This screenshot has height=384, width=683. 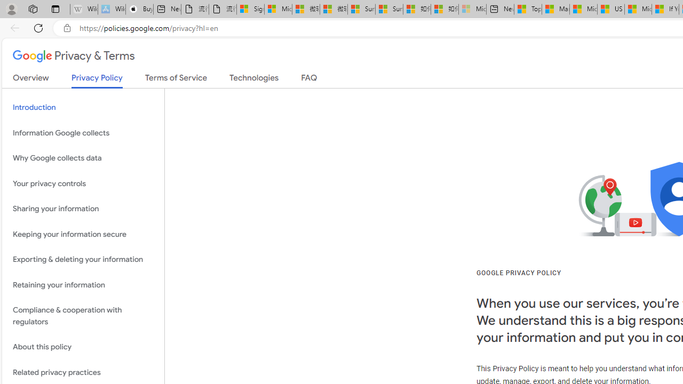 What do you see at coordinates (83, 285) in the screenshot?
I see `Retaining your information` at bounding box center [83, 285].